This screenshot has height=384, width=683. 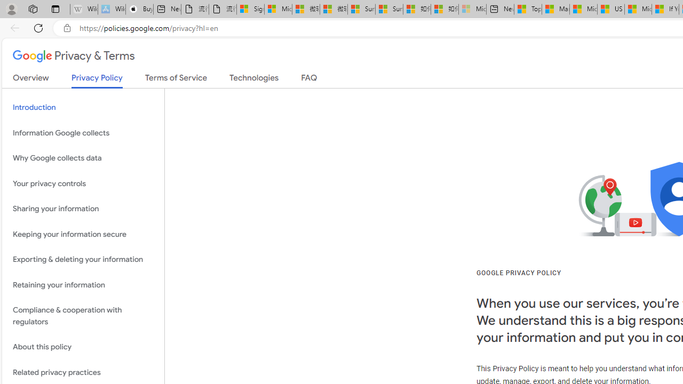 What do you see at coordinates (83, 285) in the screenshot?
I see `Retaining your information` at bounding box center [83, 285].